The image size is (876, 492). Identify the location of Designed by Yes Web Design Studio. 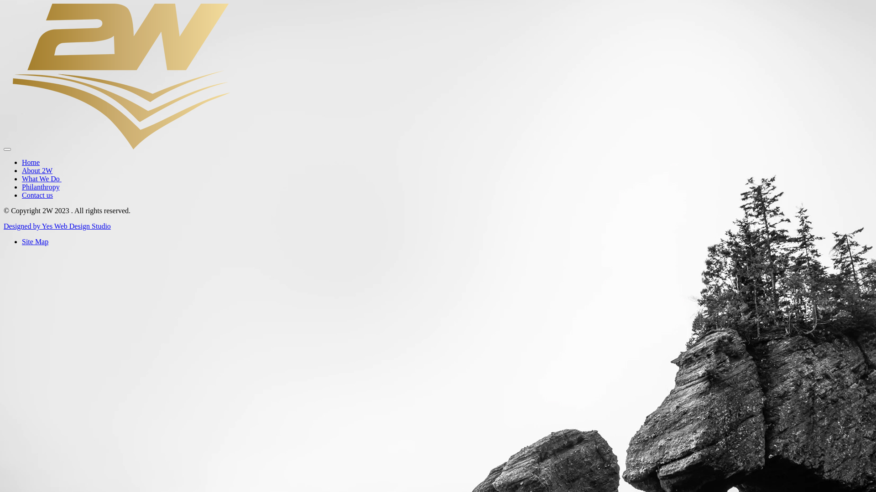
(57, 226).